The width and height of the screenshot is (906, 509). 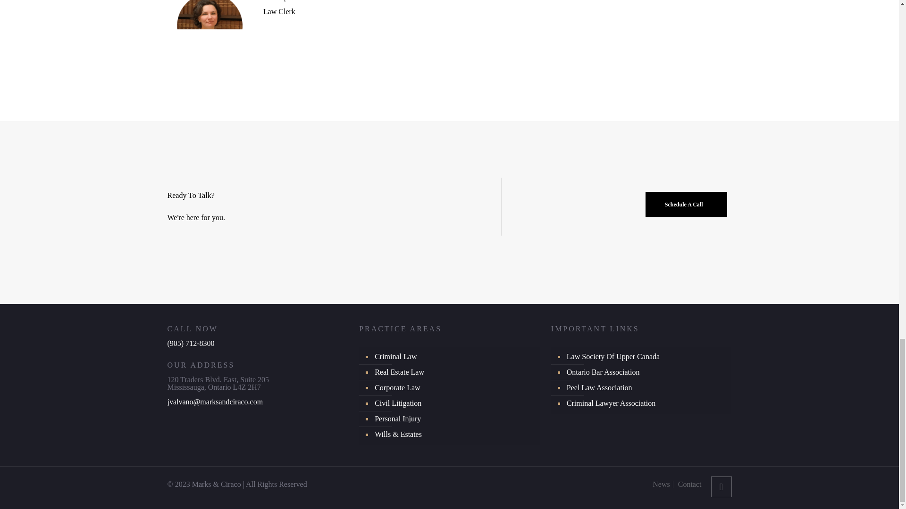 I want to click on Criminal Lawyer Association, so click(x=646, y=403).